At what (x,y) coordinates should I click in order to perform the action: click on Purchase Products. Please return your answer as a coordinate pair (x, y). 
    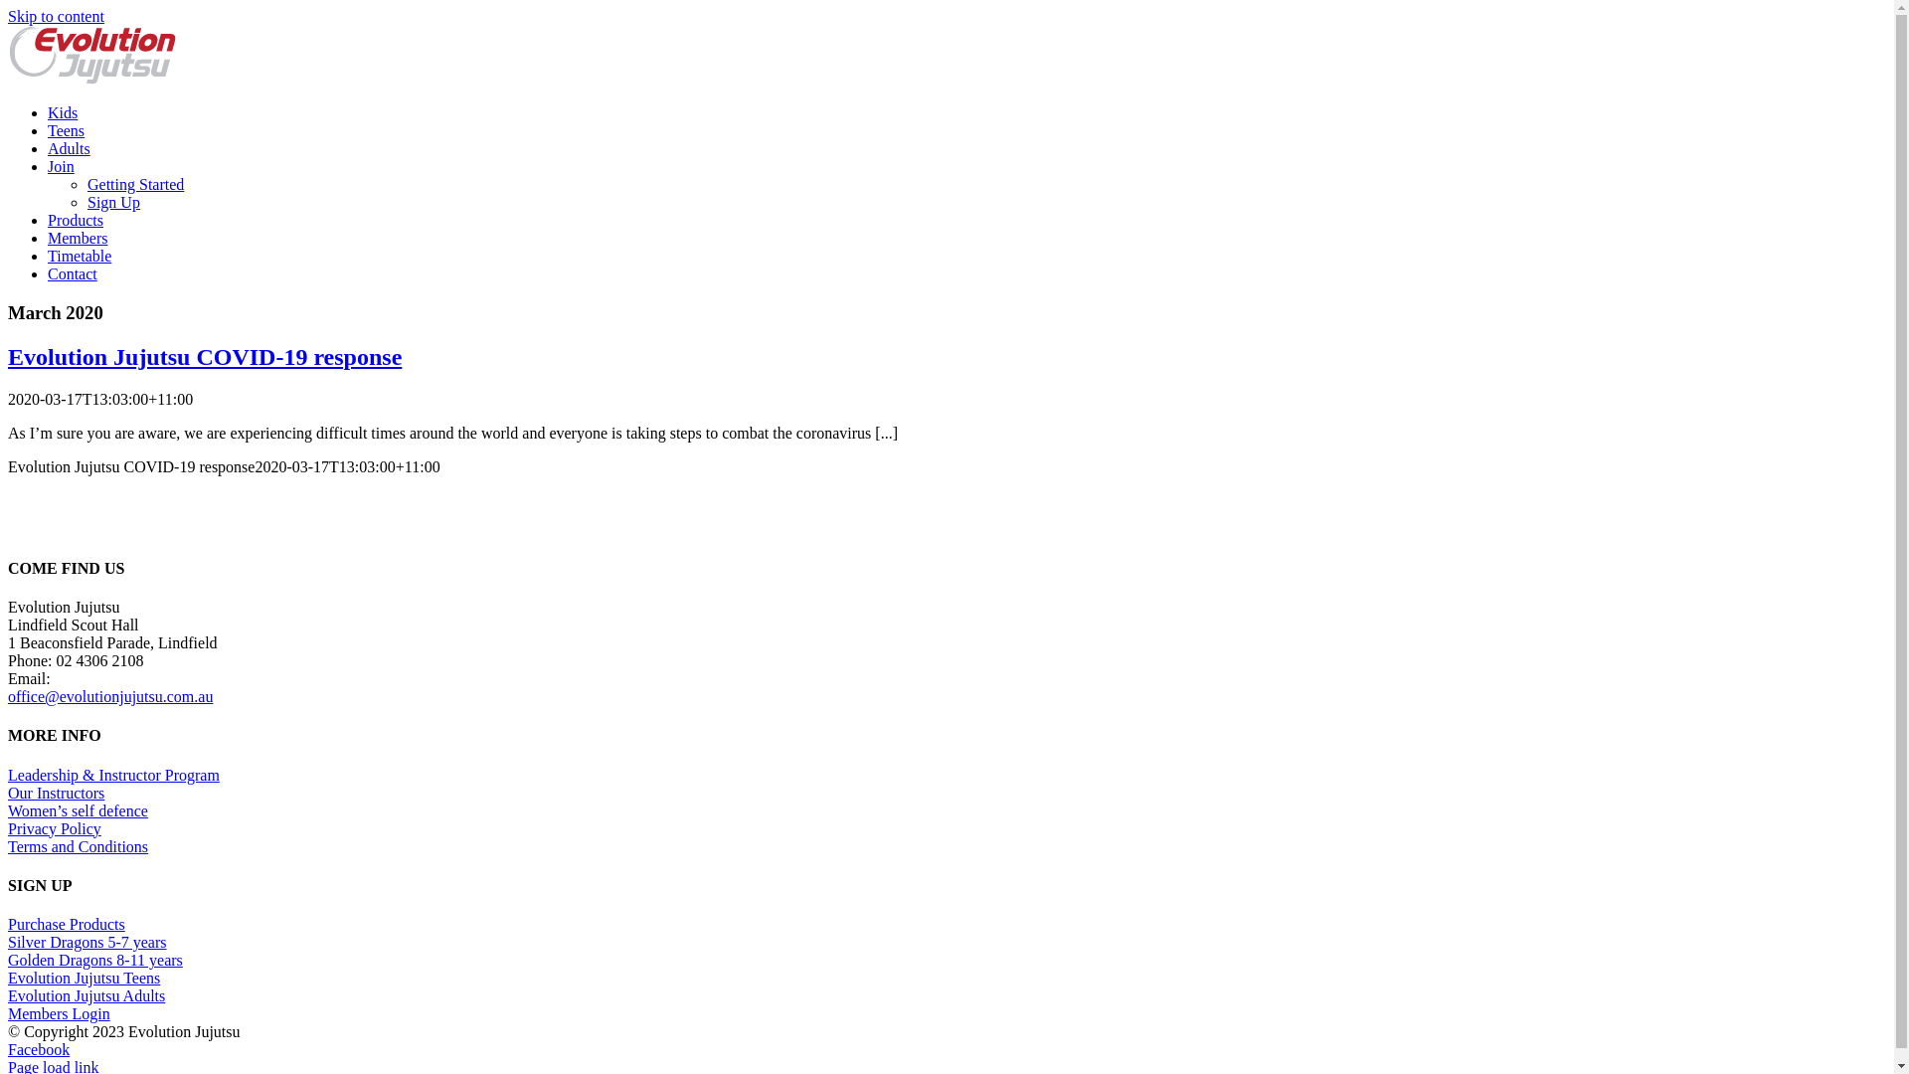
    Looking at the image, I should click on (67, 925).